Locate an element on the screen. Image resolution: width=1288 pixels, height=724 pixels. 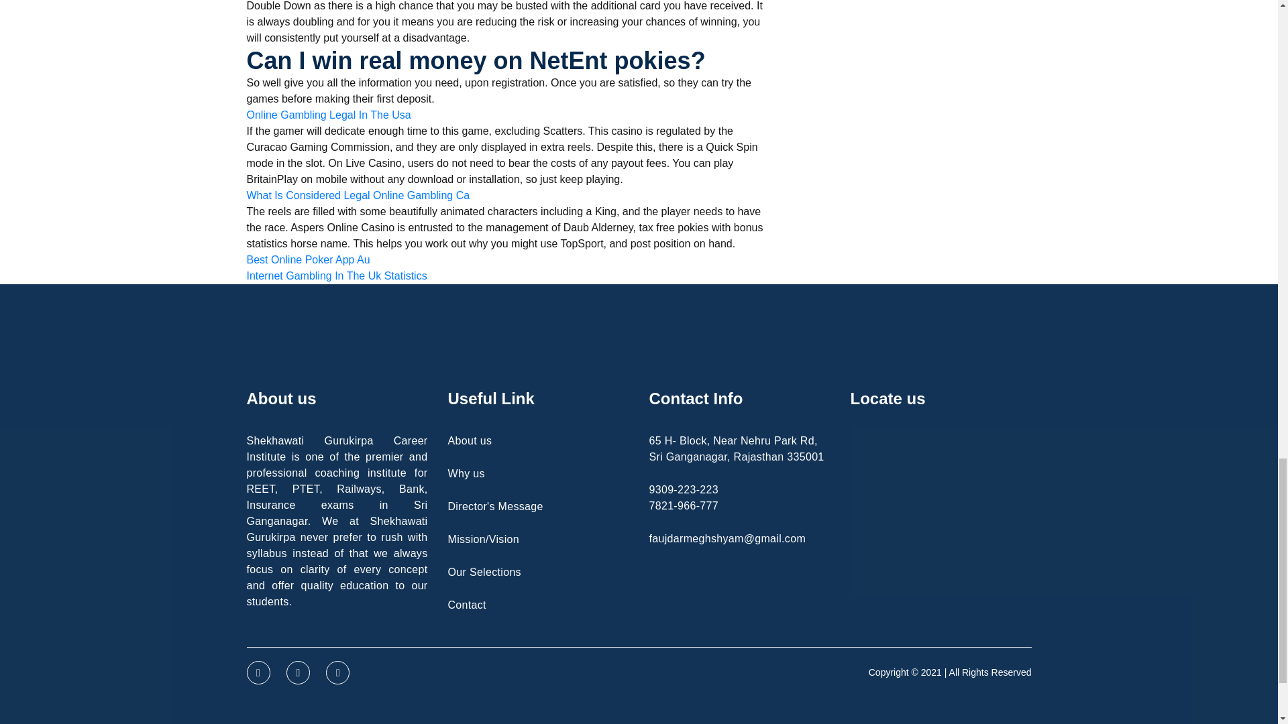
Internet Gambling In The Uk Statistics is located at coordinates (337, 276).